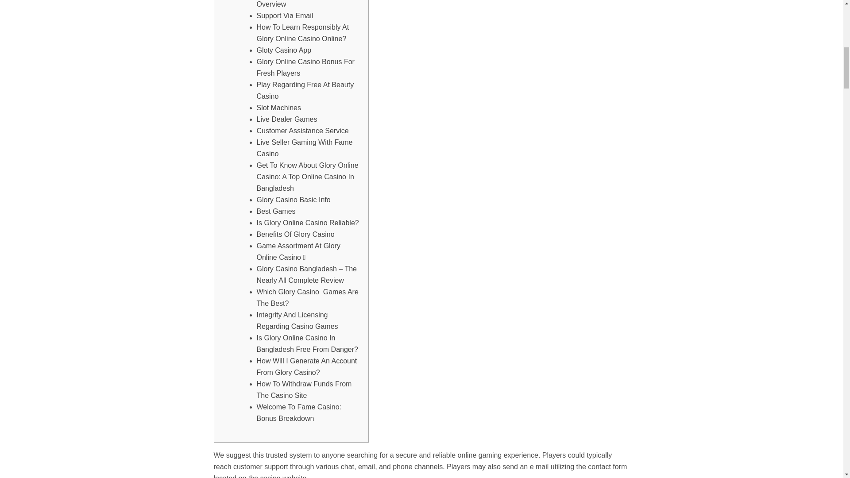 This screenshot has width=850, height=478. What do you see at coordinates (285, 16) in the screenshot?
I see `Support Via Email` at bounding box center [285, 16].